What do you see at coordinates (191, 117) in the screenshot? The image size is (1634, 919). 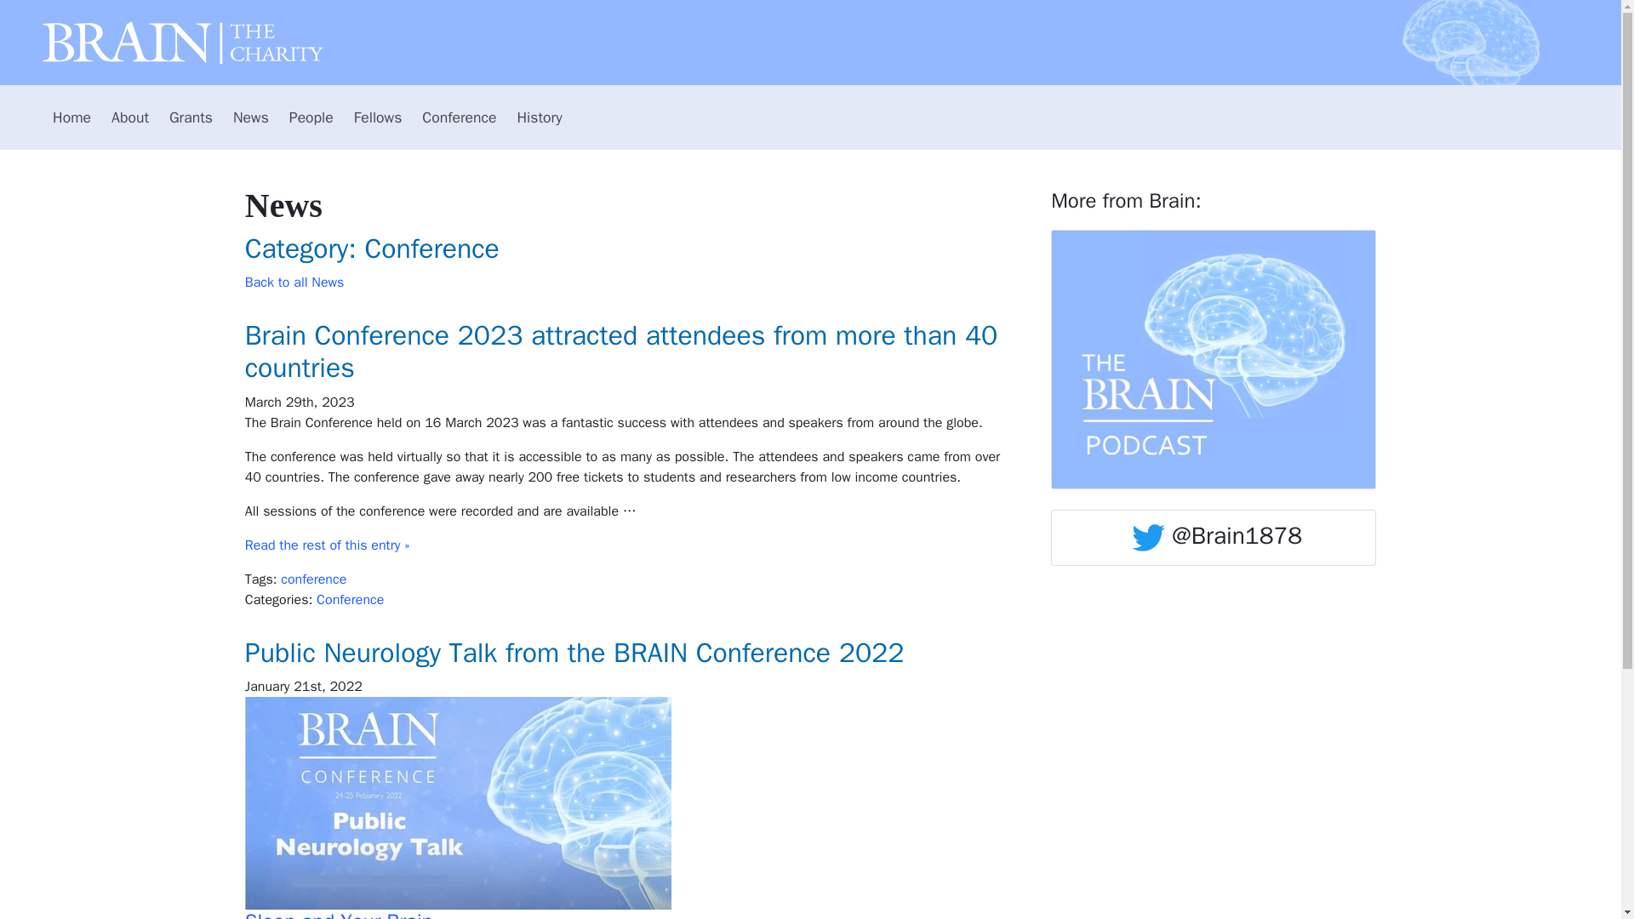 I see `Grants` at bounding box center [191, 117].